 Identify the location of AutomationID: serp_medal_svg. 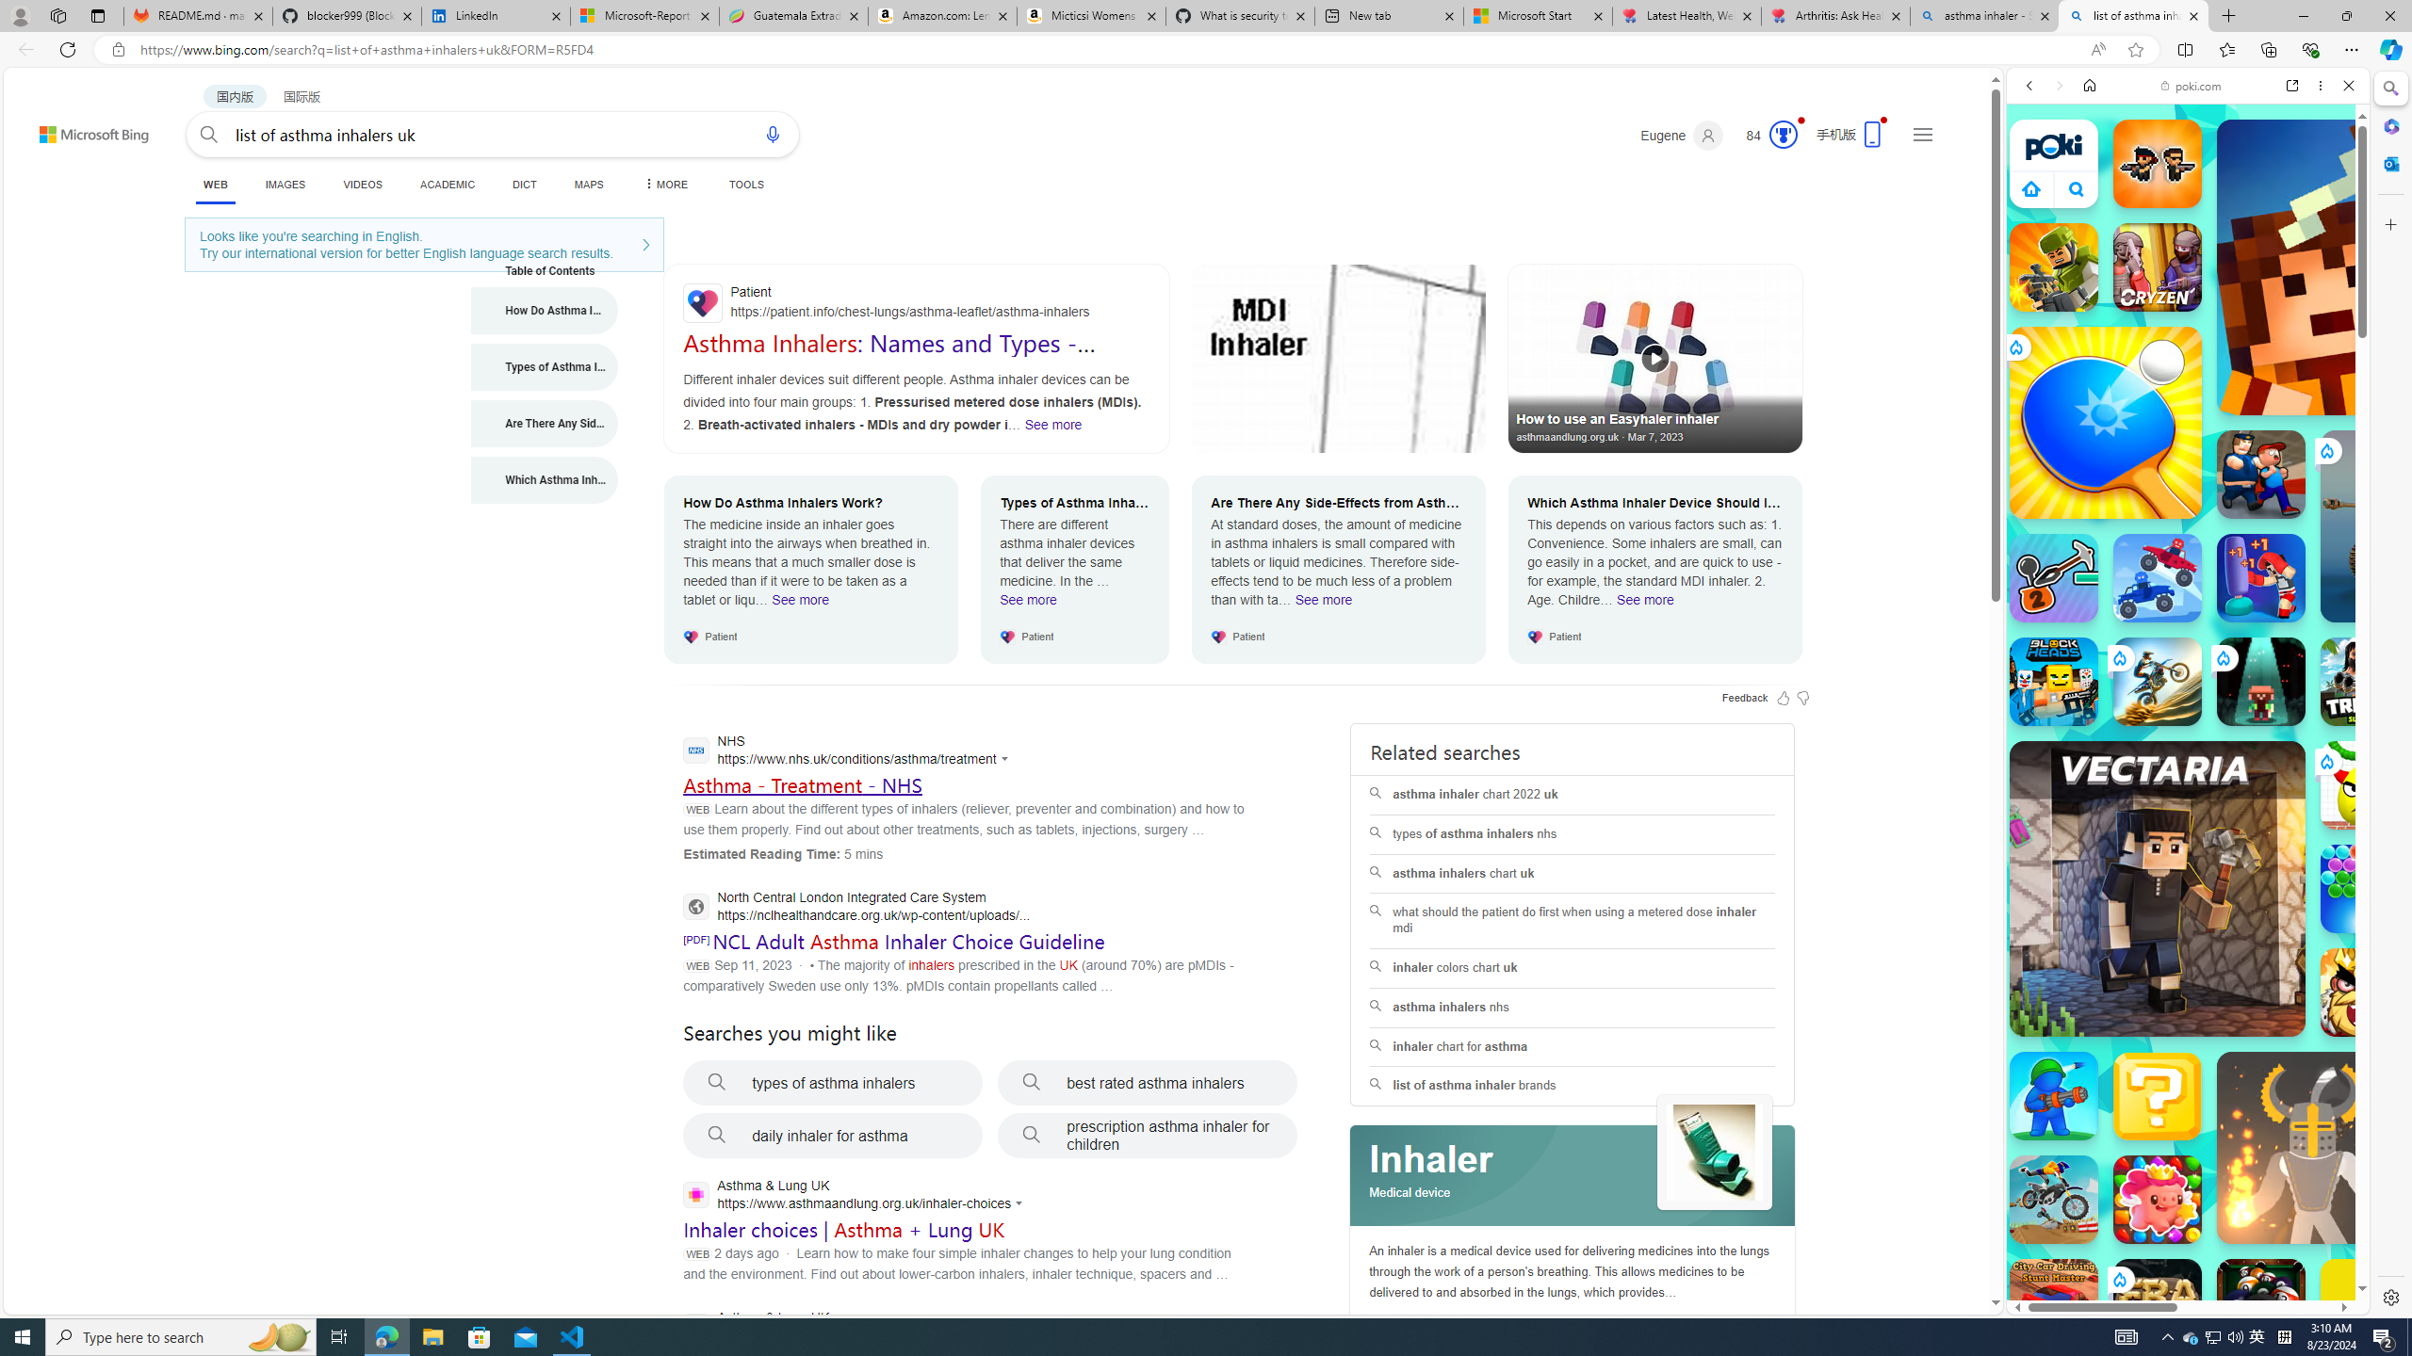
(1783, 134).